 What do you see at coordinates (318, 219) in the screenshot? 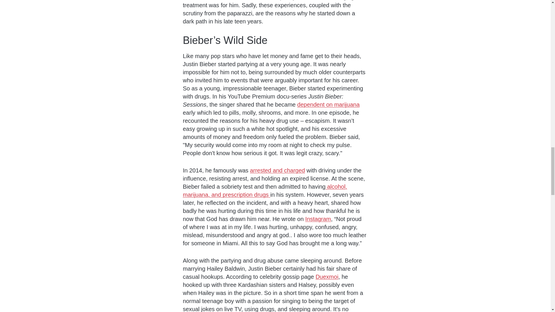
I see `Instagram` at bounding box center [318, 219].